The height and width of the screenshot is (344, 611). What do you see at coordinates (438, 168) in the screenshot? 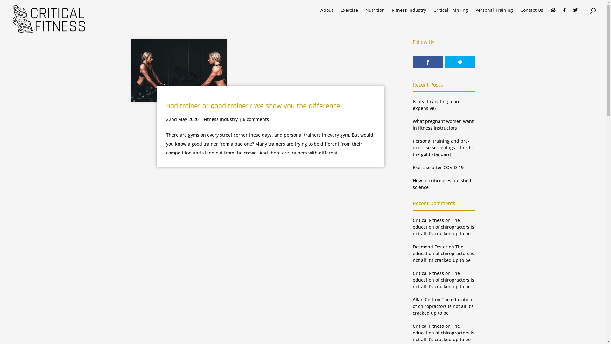
I see `Exercise after COVID-19` at bounding box center [438, 168].